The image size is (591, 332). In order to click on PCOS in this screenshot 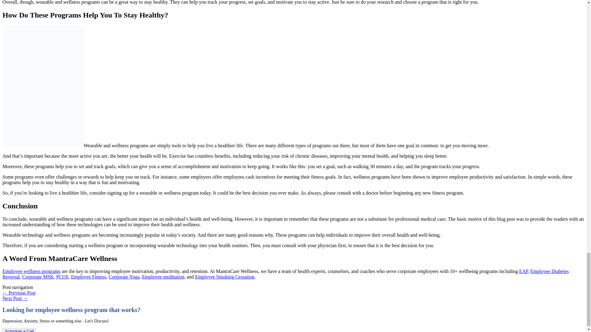, I will do `click(62, 277)`.